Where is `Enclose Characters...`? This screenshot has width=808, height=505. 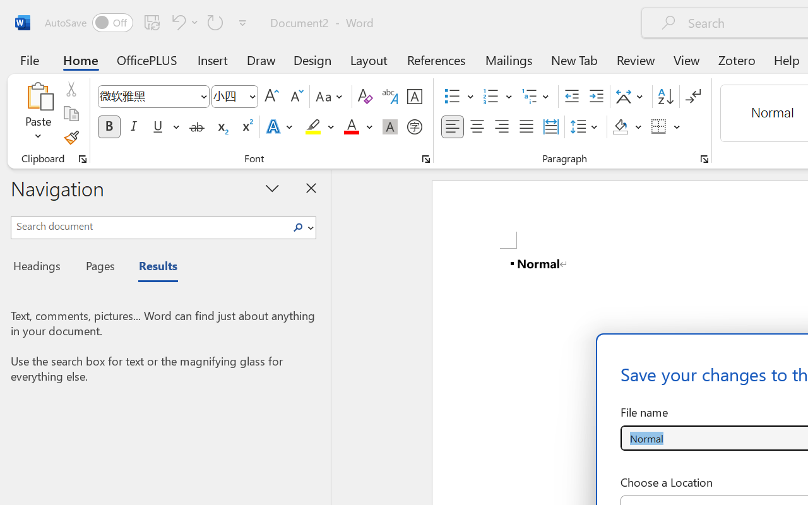
Enclose Characters... is located at coordinates (414, 127).